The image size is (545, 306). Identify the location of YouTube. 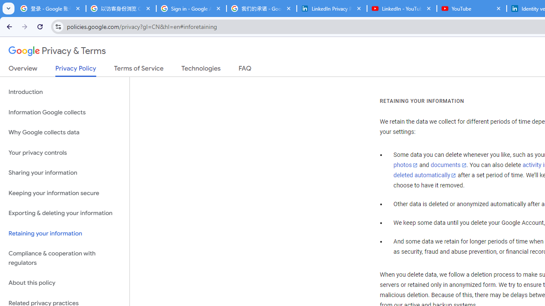
(472, 8).